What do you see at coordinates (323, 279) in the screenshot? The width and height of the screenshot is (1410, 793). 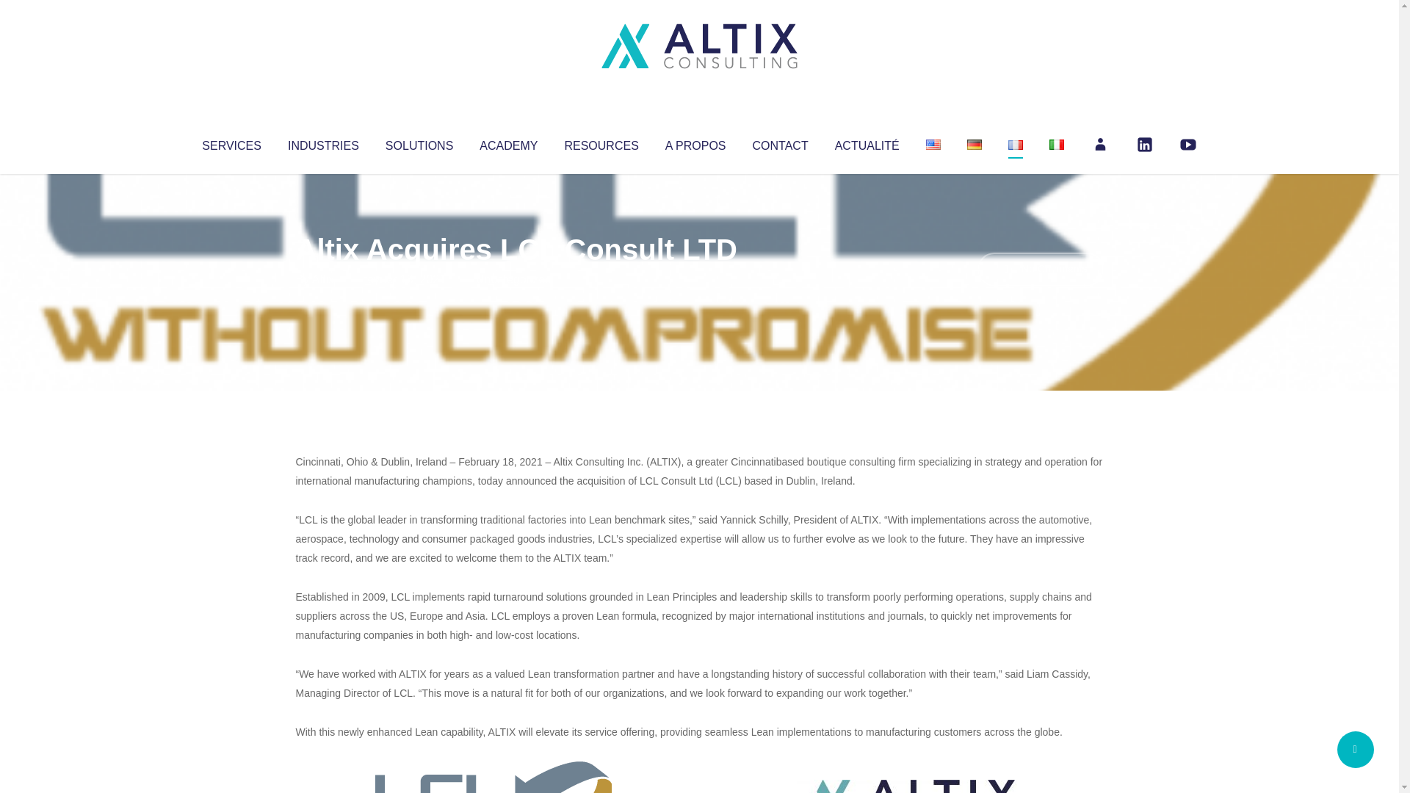 I see `Articles par Altix` at bounding box center [323, 279].